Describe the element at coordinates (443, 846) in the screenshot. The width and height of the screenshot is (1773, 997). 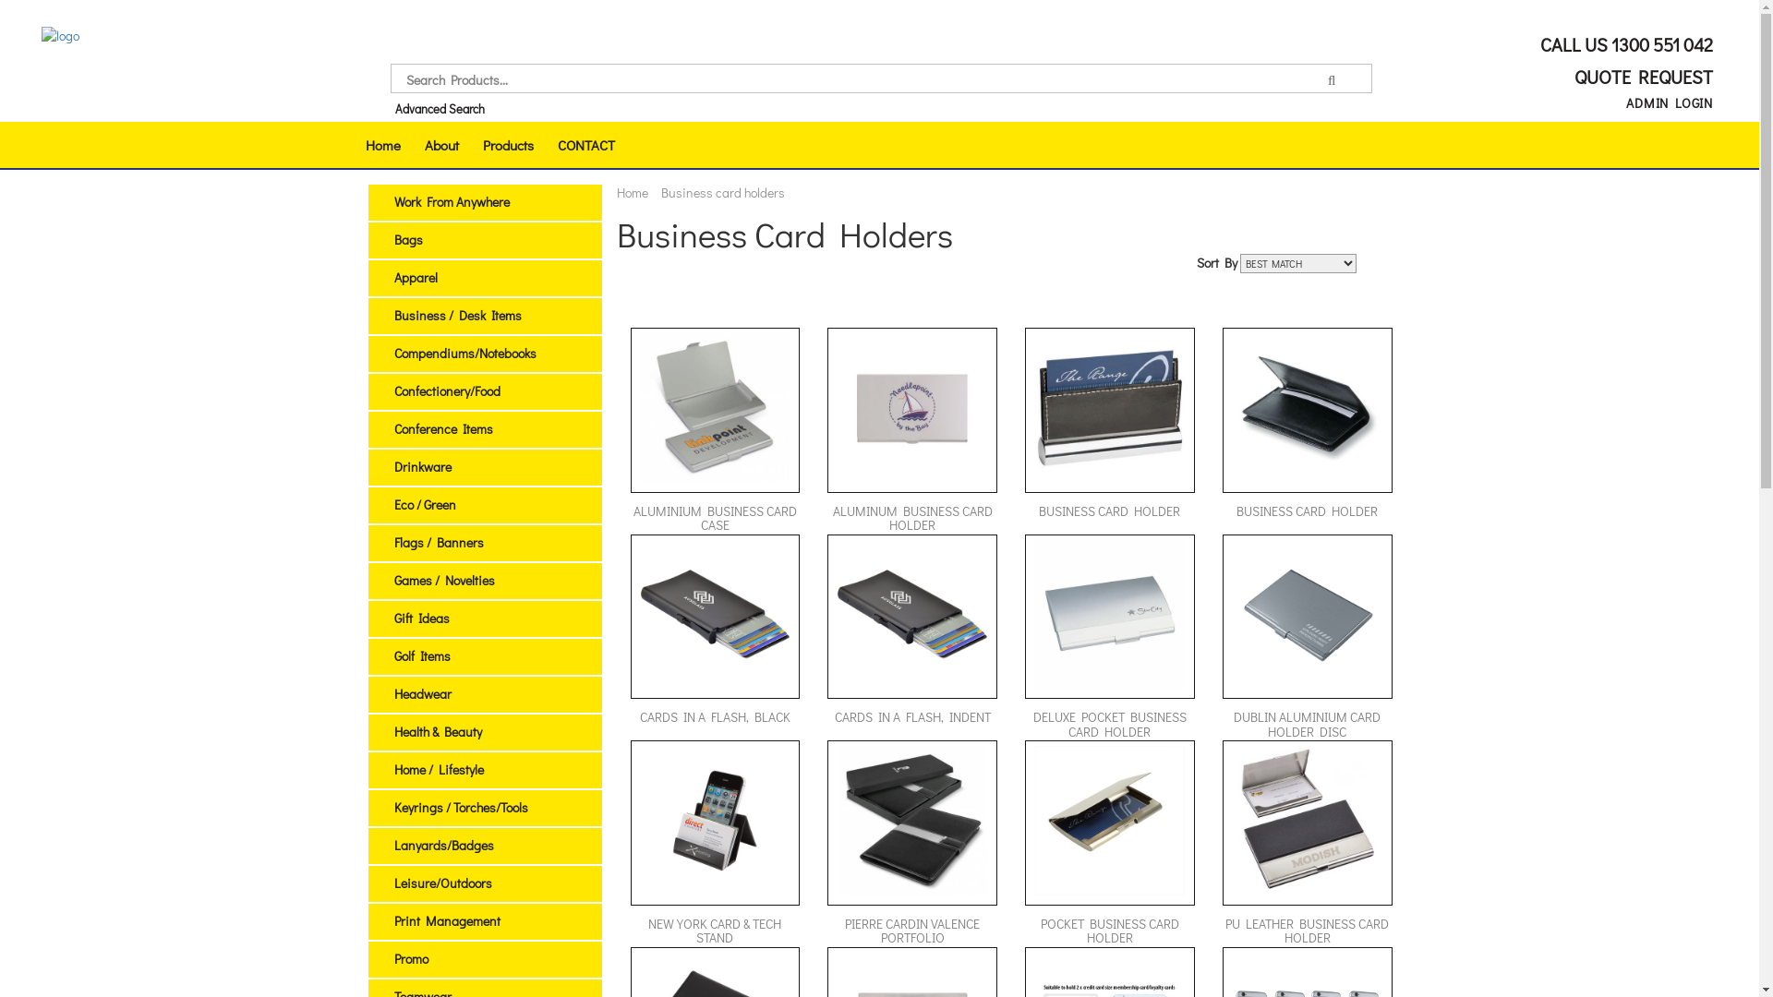
I see `Lanyards/Badges` at that location.